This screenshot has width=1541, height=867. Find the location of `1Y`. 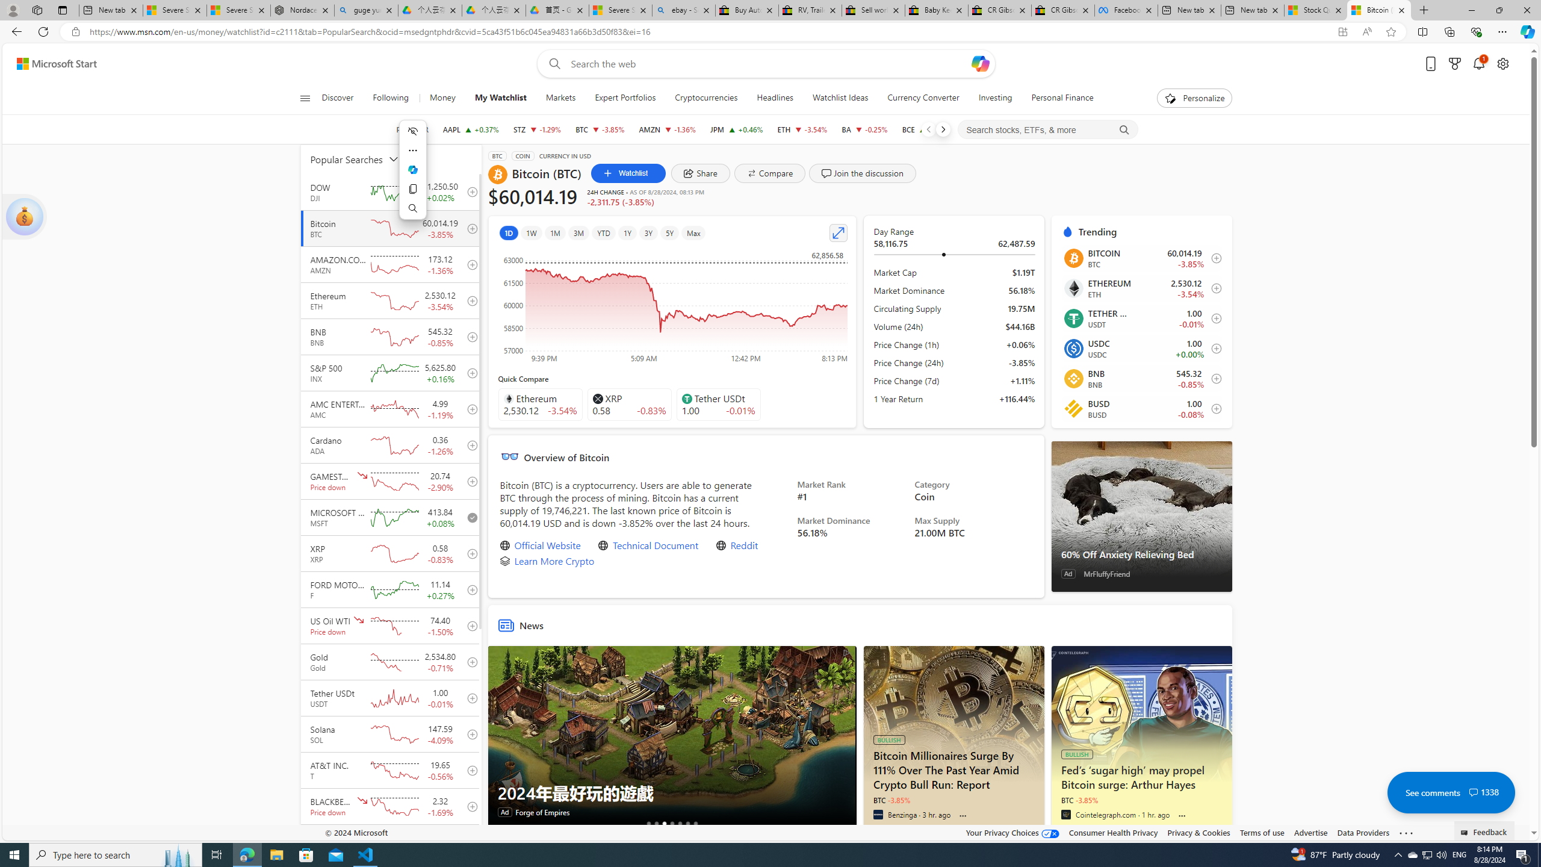

1Y is located at coordinates (627, 232).